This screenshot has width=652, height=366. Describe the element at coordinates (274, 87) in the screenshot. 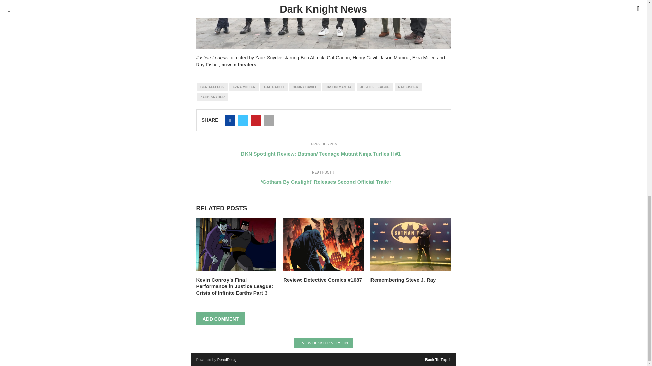

I see `GAL GADOT` at that location.